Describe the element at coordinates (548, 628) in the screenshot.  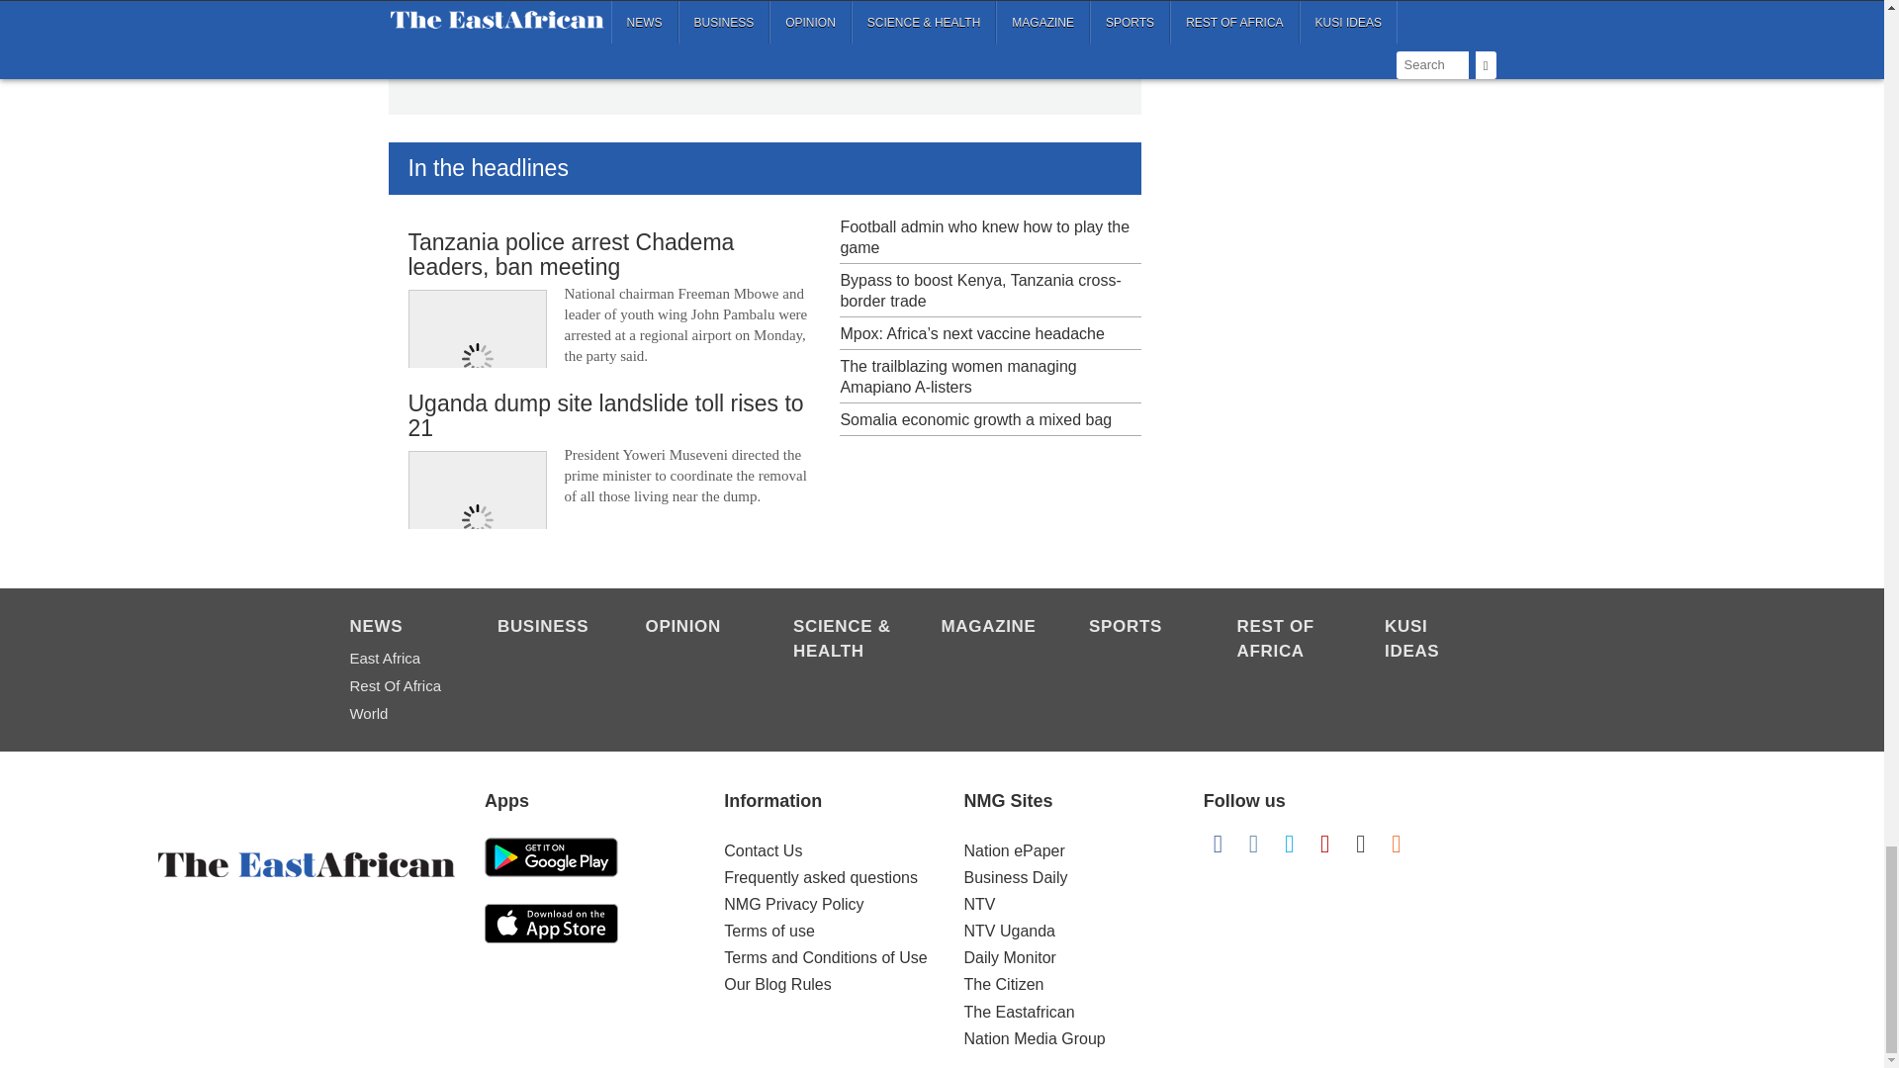
I see `Business` at that location.